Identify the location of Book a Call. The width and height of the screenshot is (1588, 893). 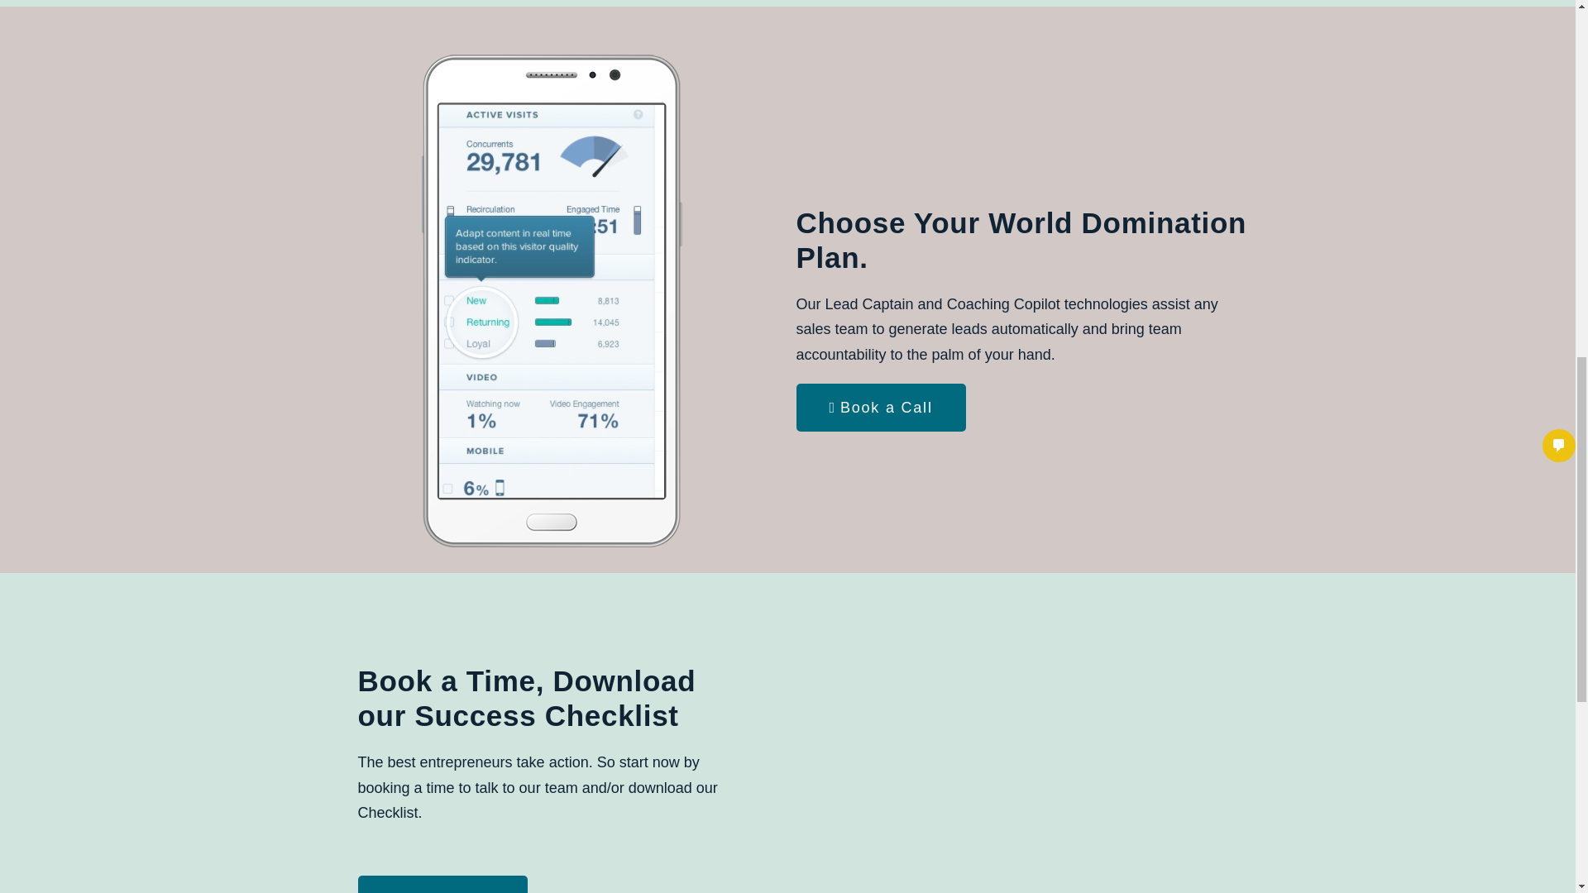
(880, 407).